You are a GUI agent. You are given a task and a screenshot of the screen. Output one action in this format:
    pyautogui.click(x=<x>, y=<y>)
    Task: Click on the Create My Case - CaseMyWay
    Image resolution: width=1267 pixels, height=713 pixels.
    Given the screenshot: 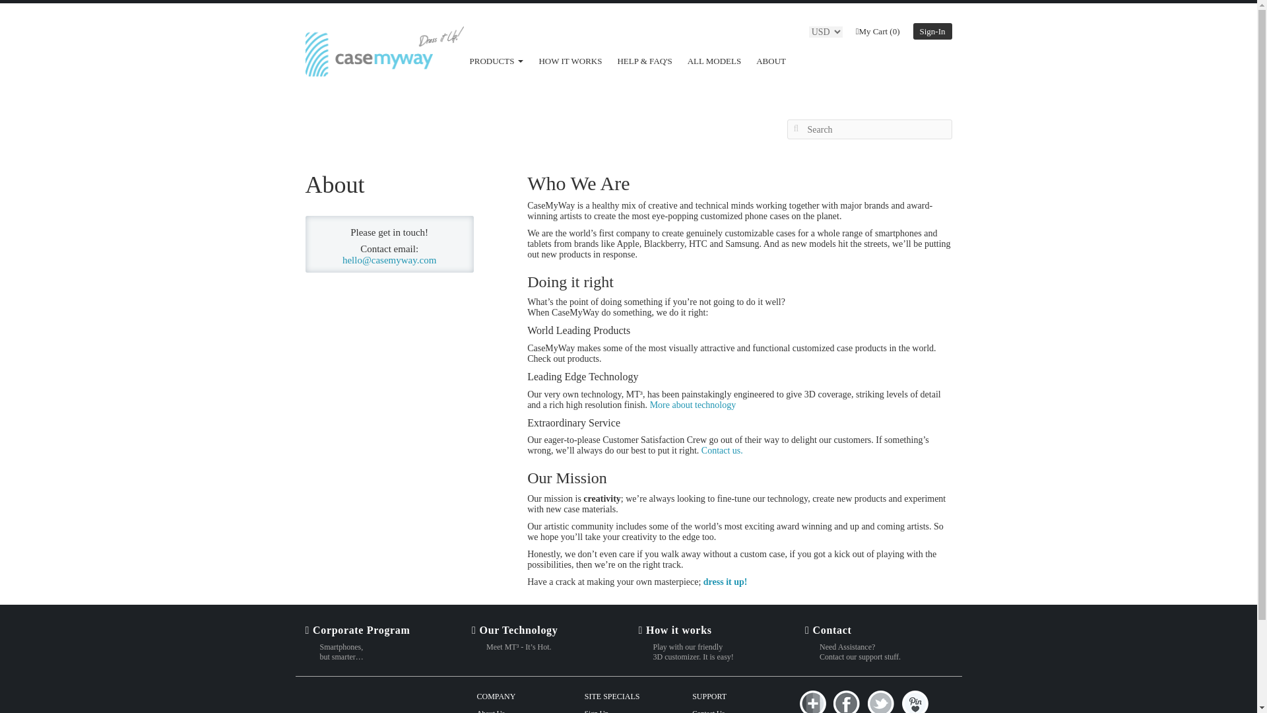 What is the action you would take?
    pyautogui.click(x=725, y=581)
    